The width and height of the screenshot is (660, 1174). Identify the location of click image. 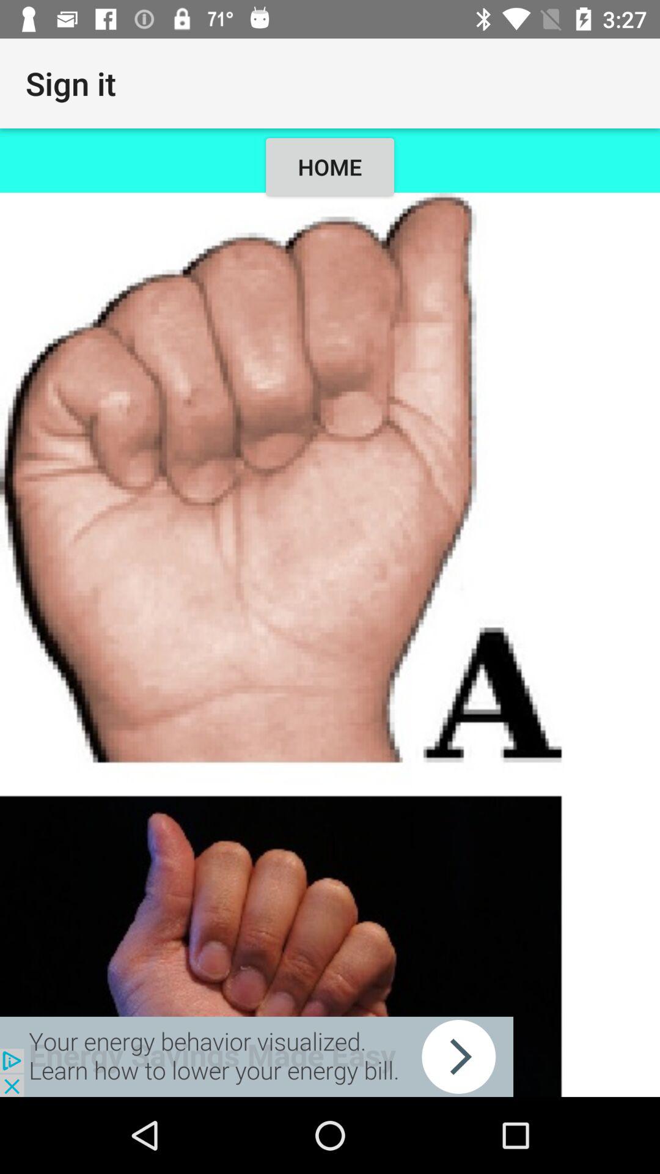
(330, 644).